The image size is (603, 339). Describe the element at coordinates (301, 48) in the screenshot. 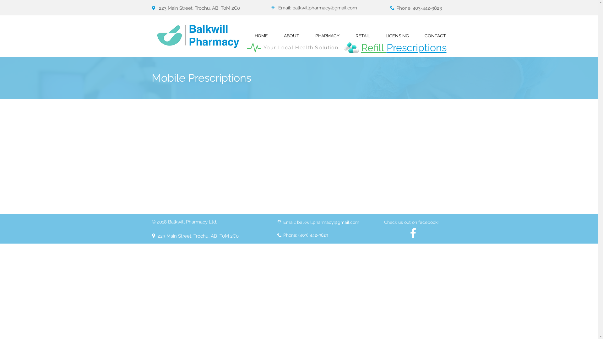

I see `Your Local Health Solution` at that location.